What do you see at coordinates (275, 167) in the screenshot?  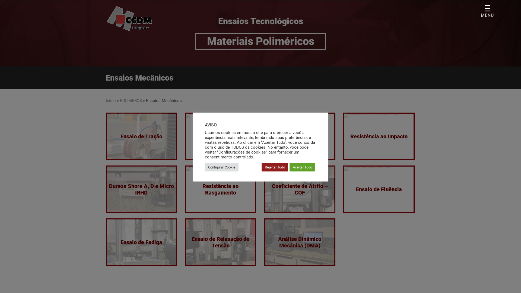 I see `Rejeitar Tudo` at bounding box center [275, 167].